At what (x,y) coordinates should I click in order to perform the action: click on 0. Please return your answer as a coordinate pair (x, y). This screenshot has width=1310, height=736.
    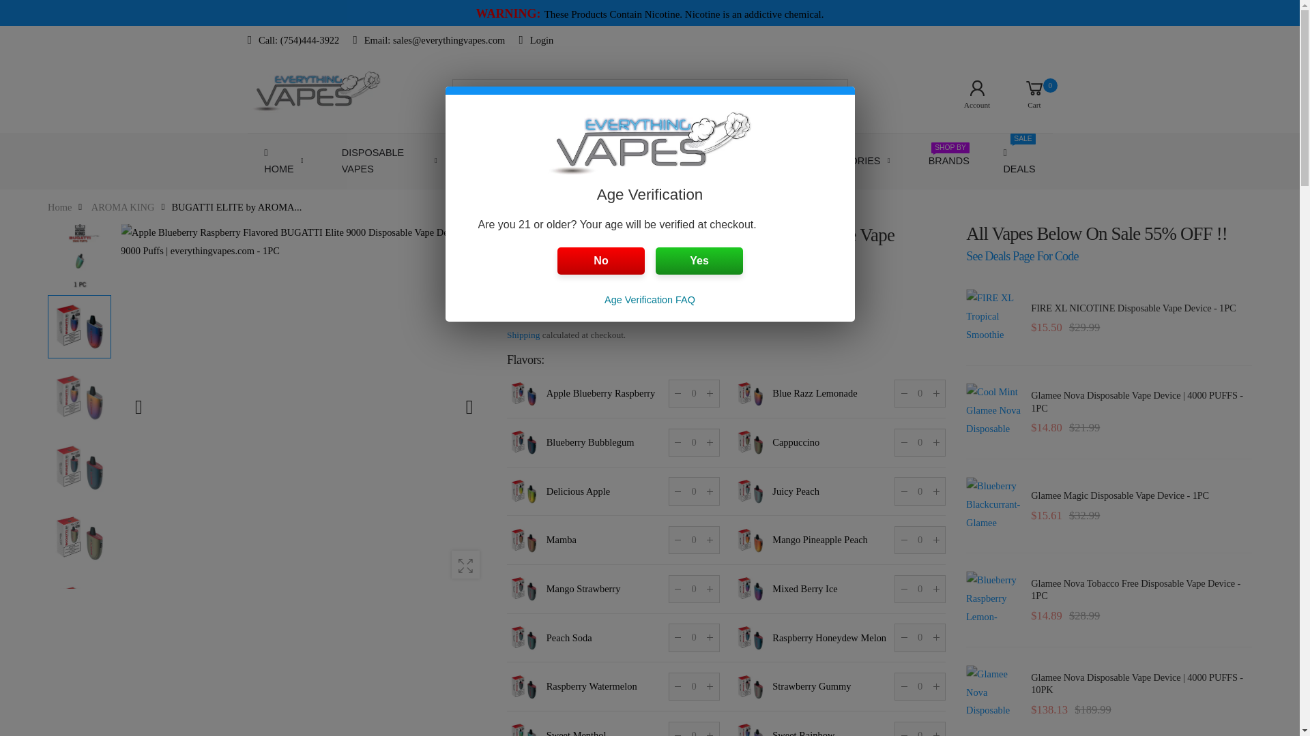
    Looking at the image, I should click on (693, 394).